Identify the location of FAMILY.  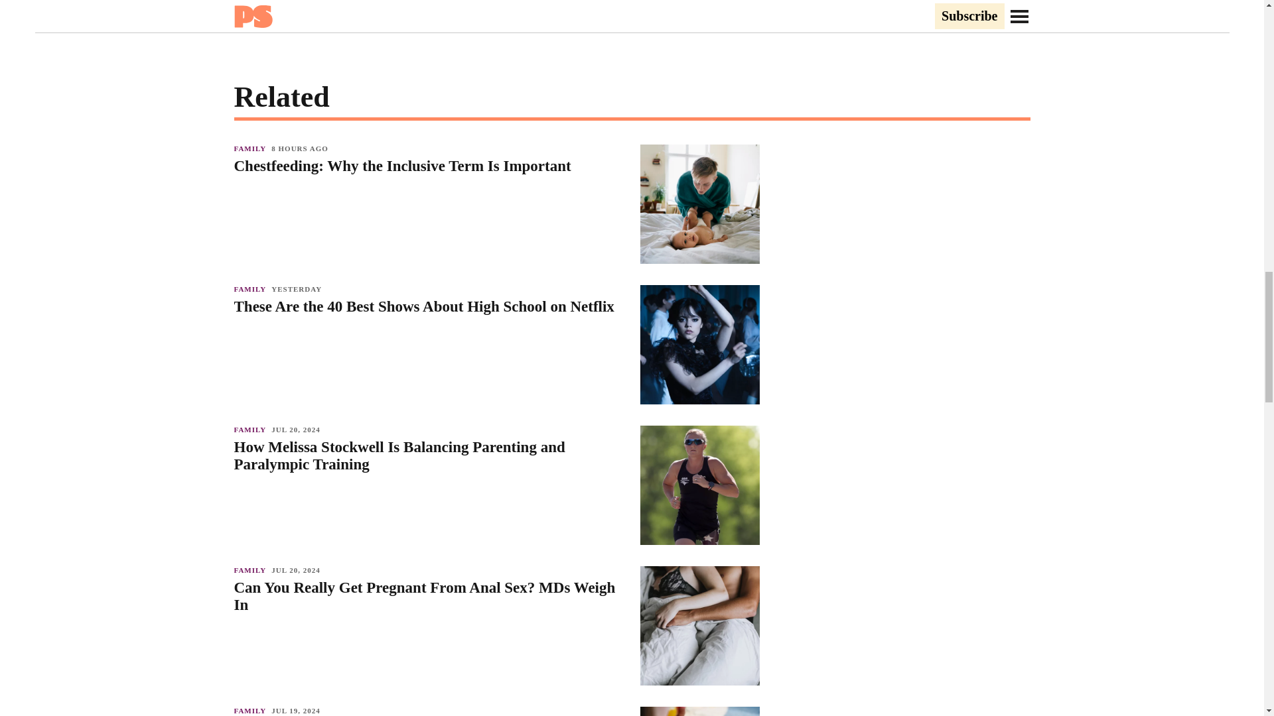
(252, 288).